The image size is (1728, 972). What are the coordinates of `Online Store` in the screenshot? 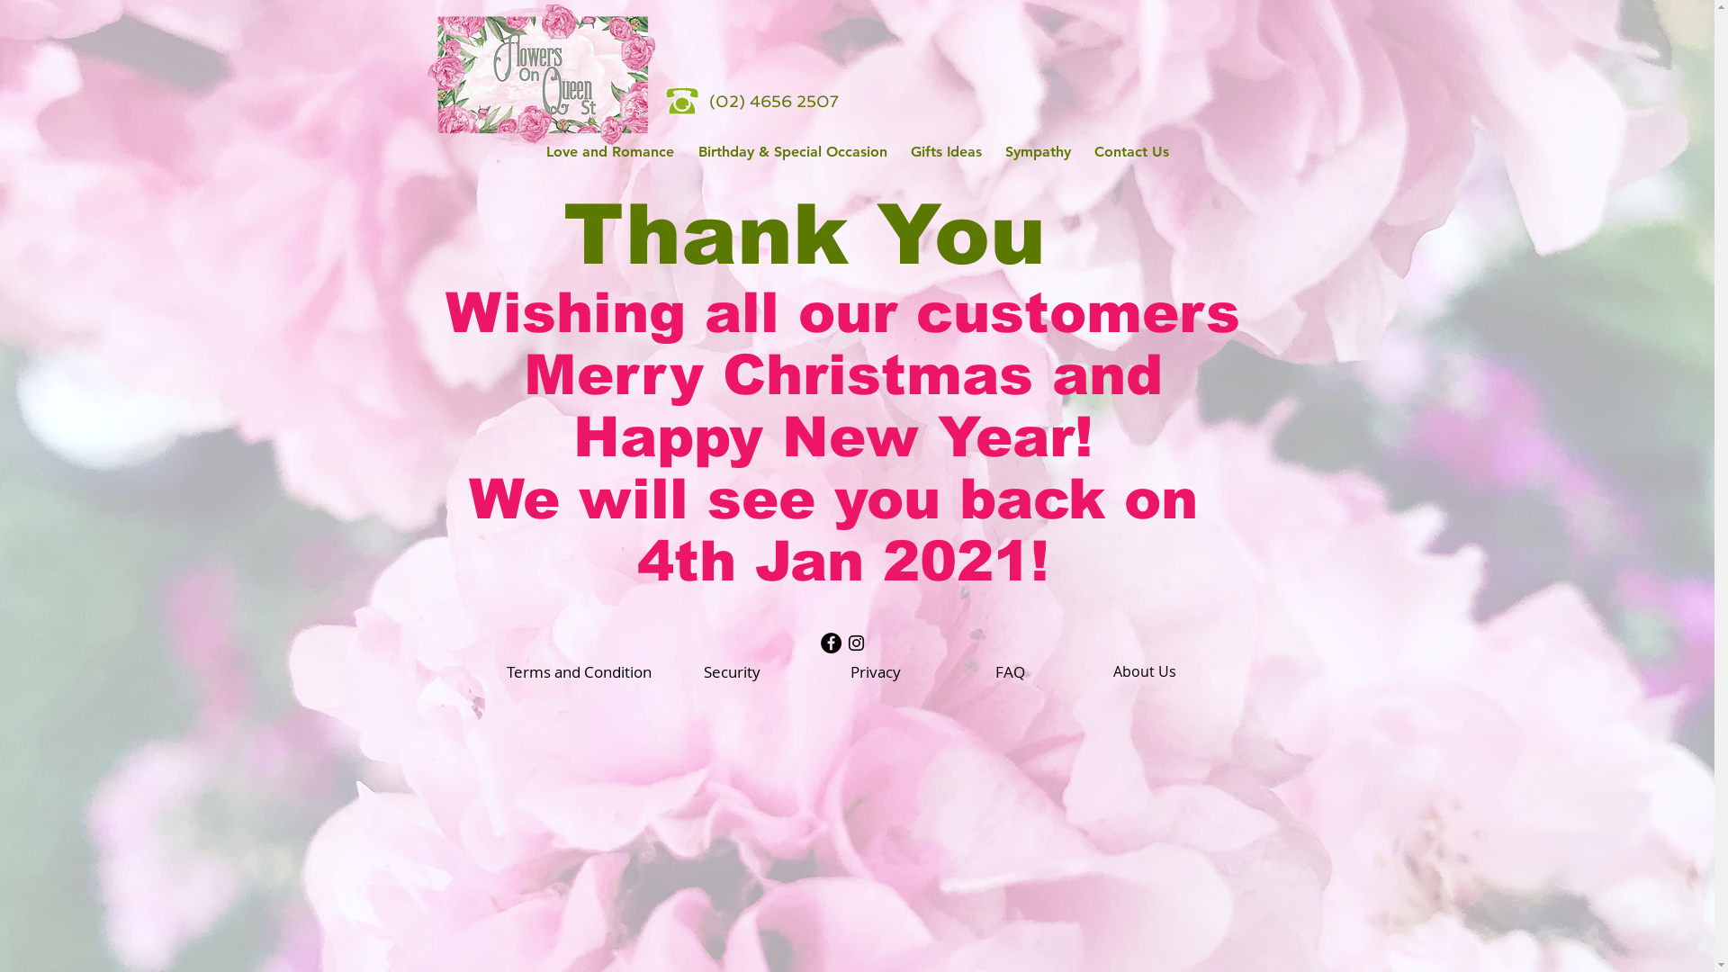 It's located at (1197, 49).